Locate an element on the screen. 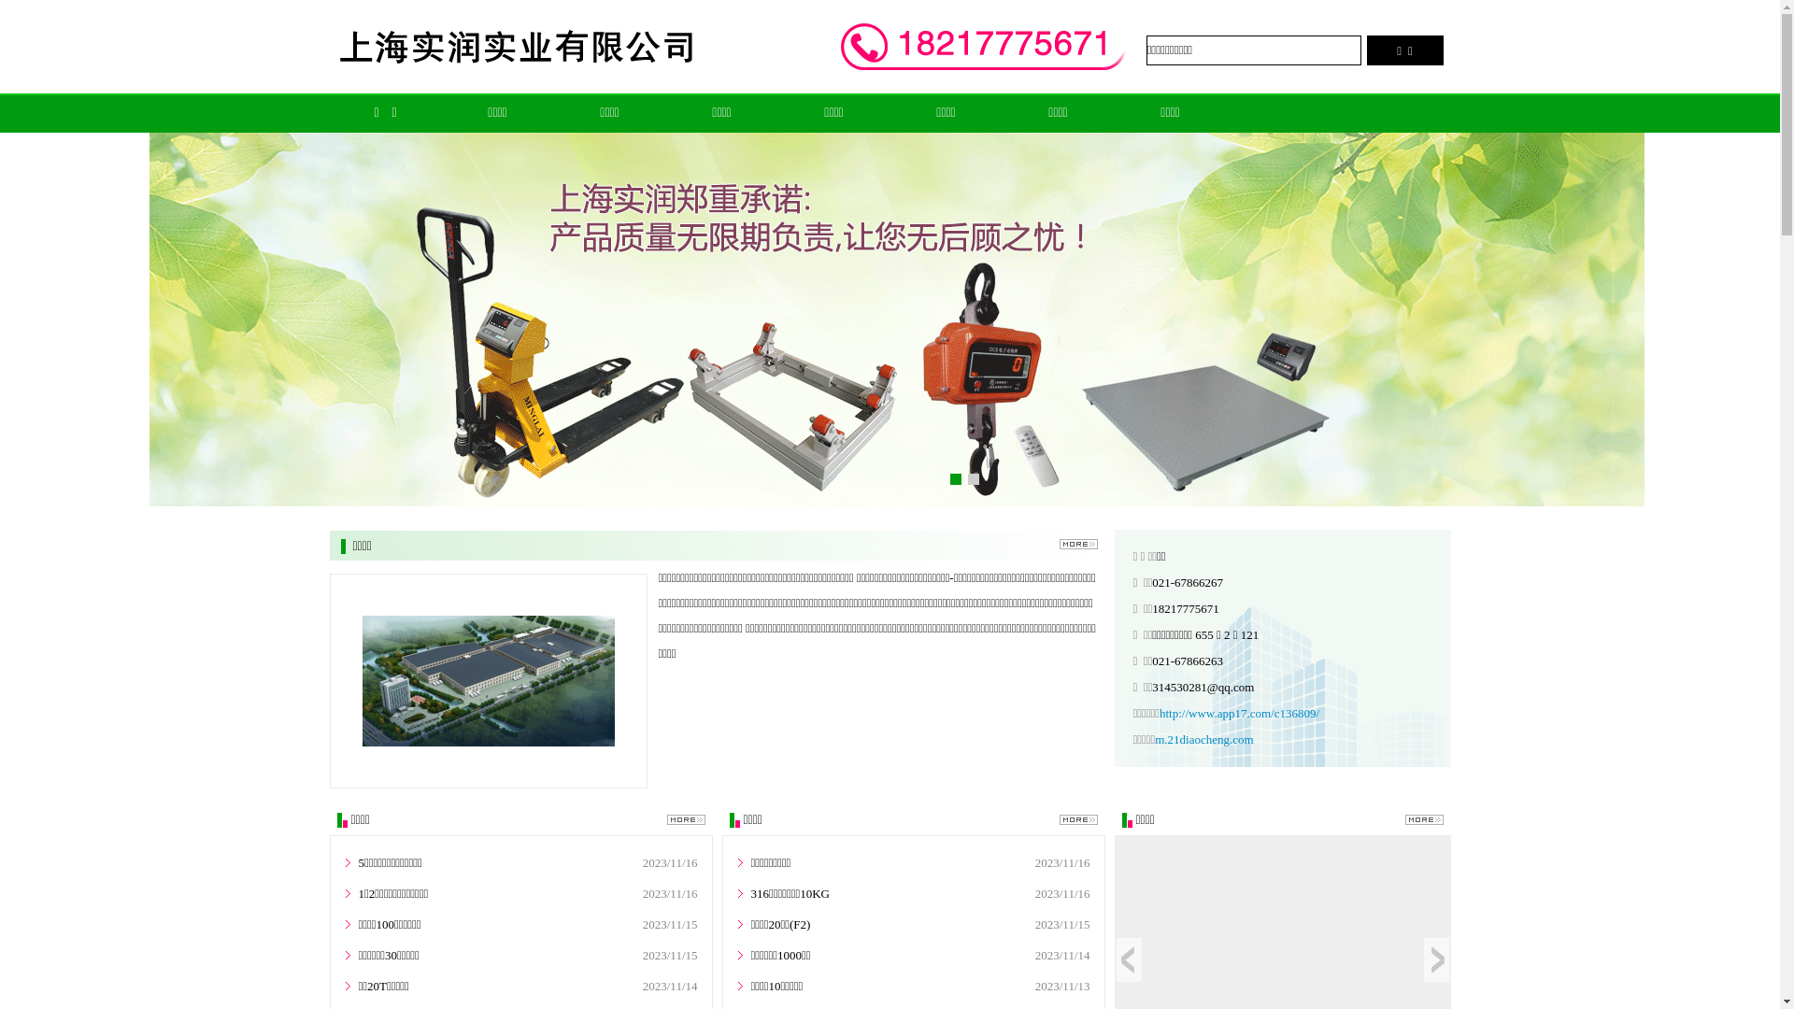 The width and height of the screenshot is (1794, 1009). m.21diaocheng.com is located at coordinates (1203, 740).